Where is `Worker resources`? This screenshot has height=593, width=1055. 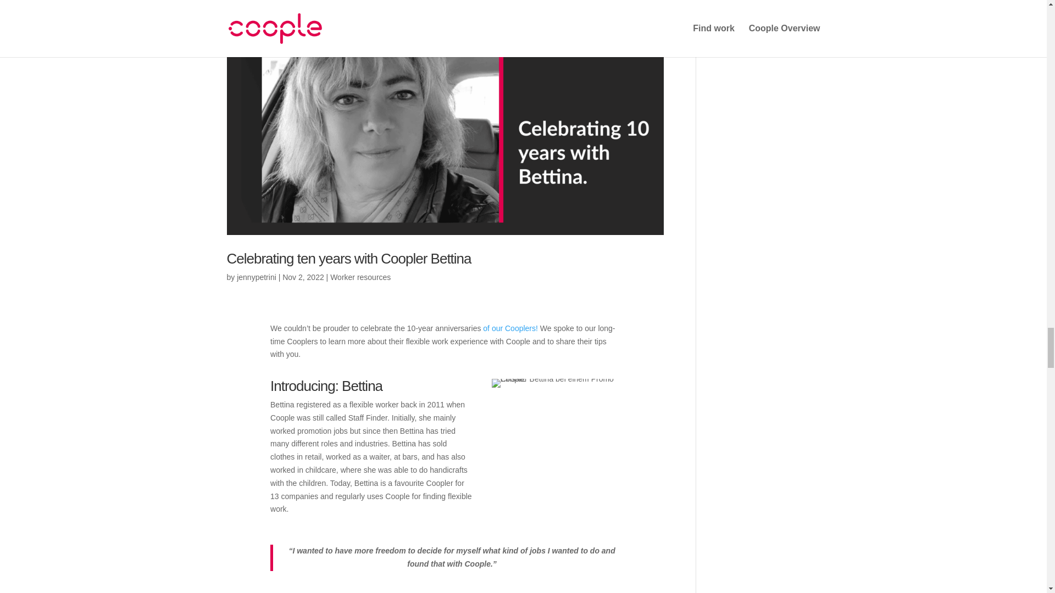
Worker resources is located at coordinates (360, 277).